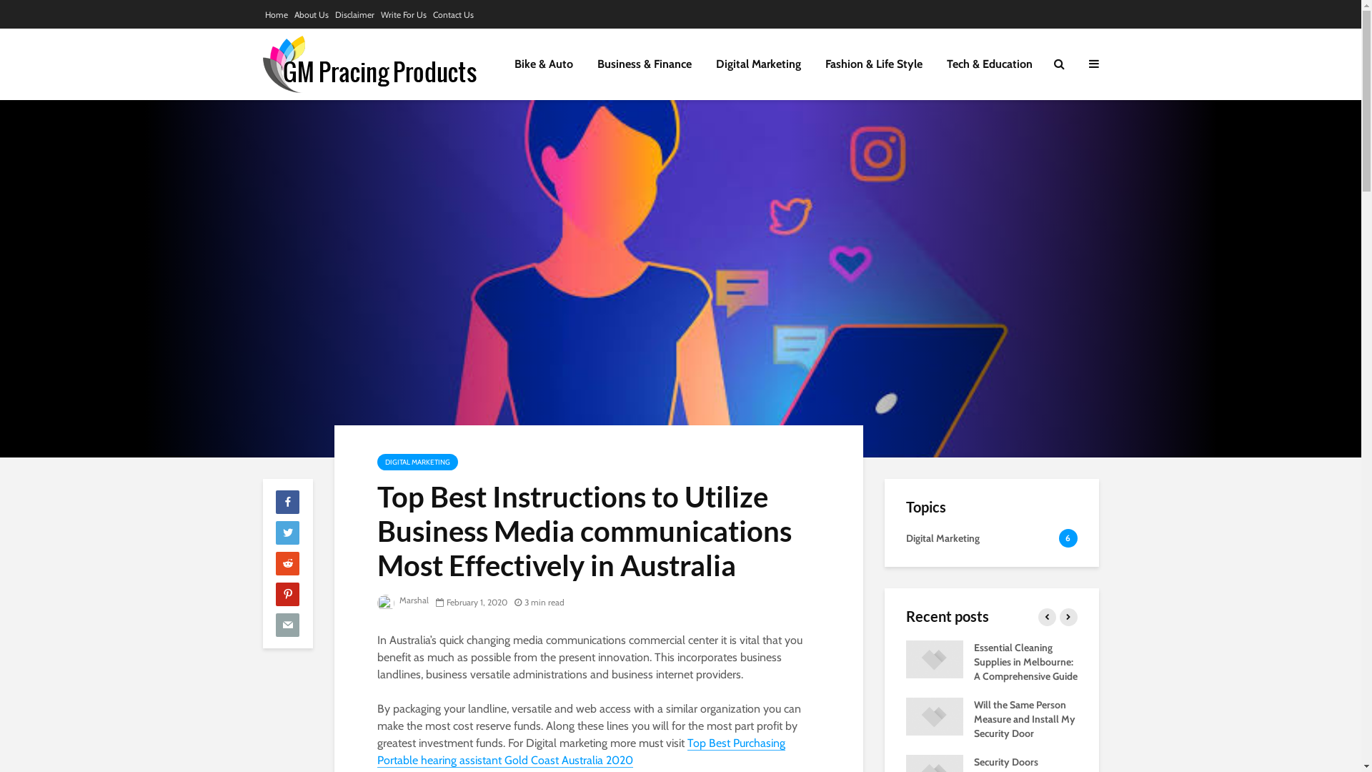 The image size is (1372, 772). I want to click on DIGITAL MARKETING, so click(417, 462).